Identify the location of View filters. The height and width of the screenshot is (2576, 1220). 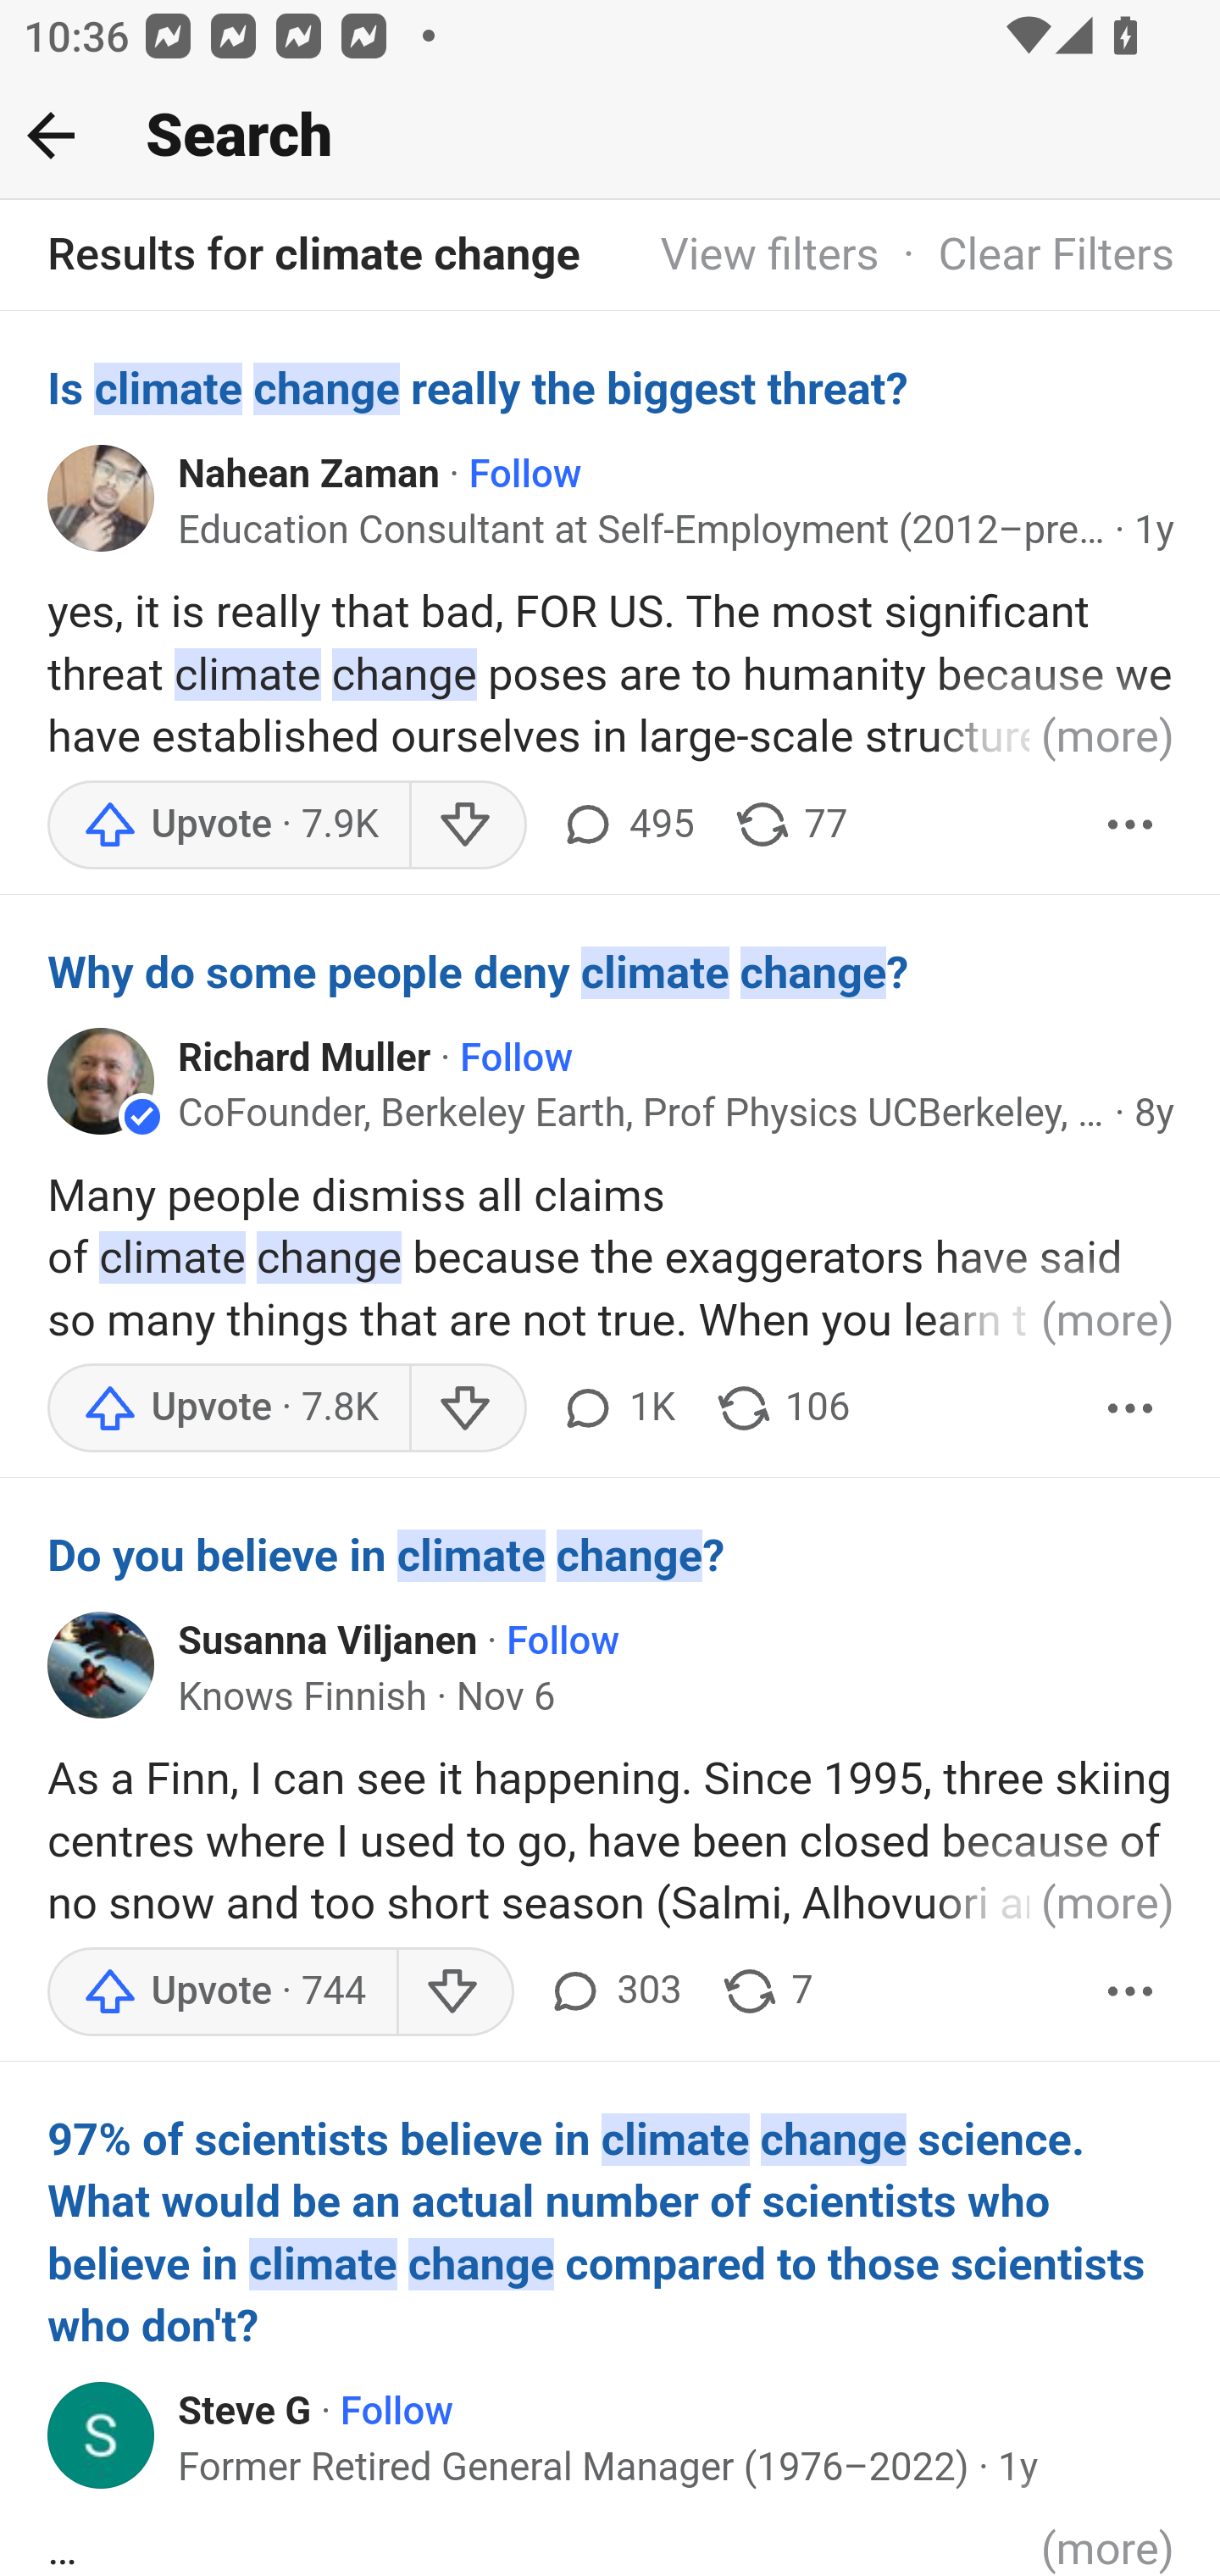
(769, 256).